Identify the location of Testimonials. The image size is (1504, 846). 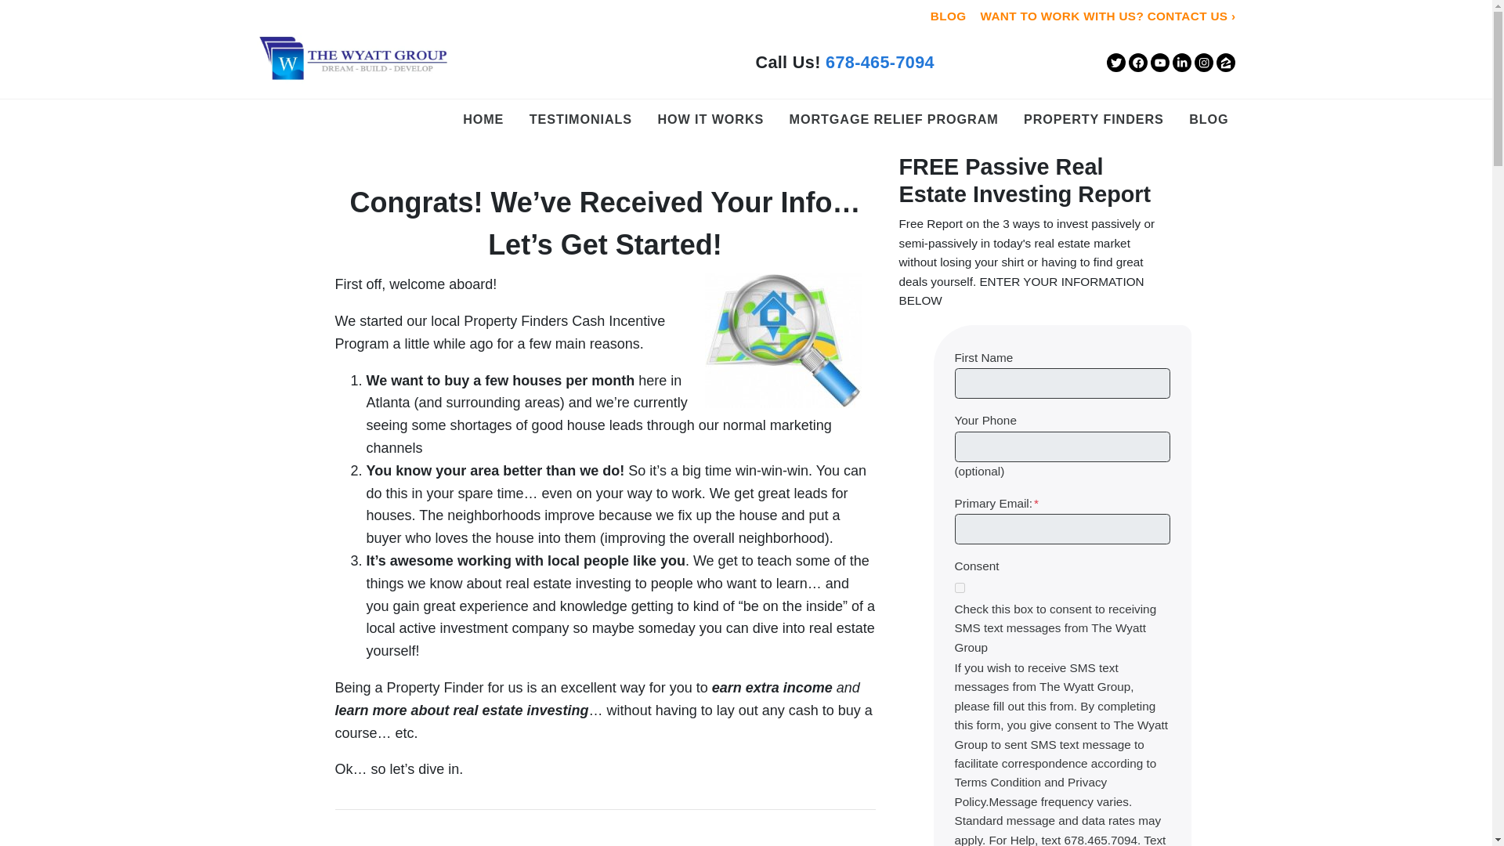
(580, 119).